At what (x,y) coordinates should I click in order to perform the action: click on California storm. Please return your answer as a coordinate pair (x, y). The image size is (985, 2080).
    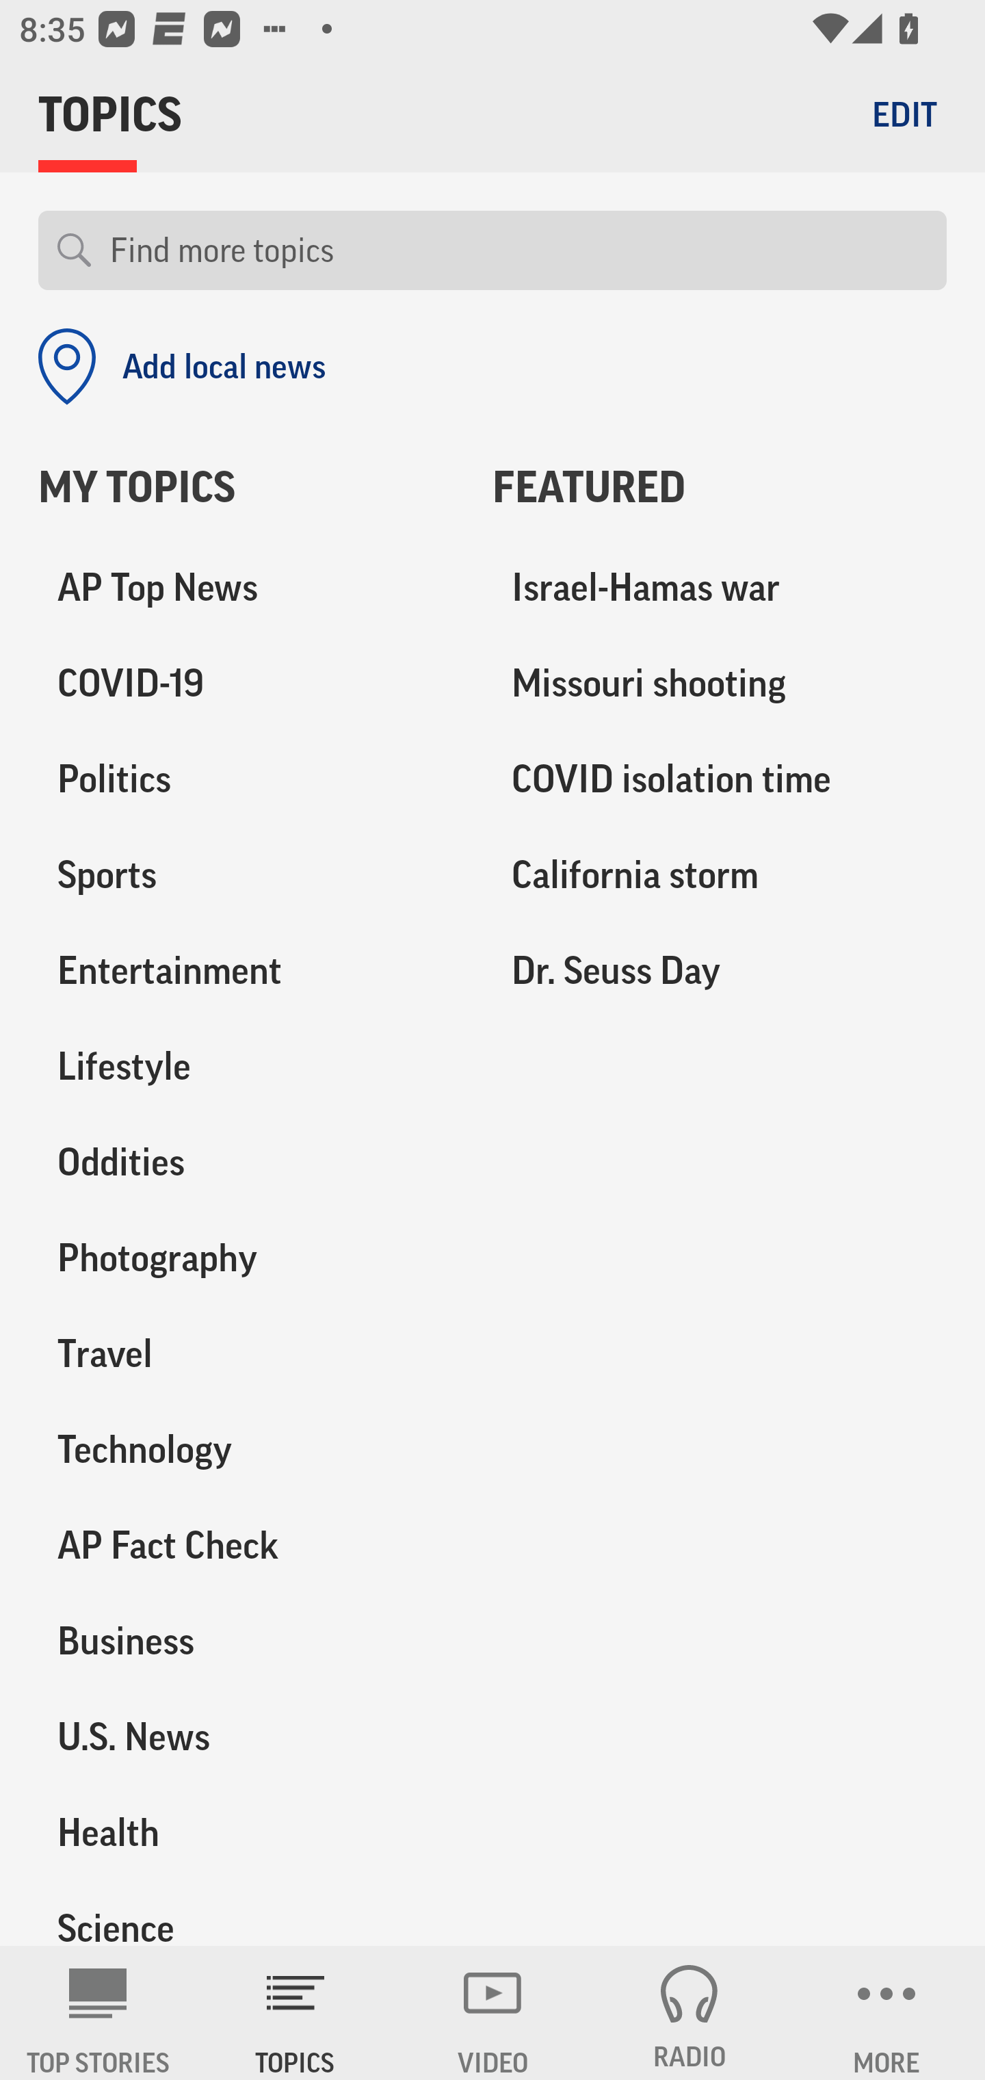
    Looking at the image, I should click on (720, 875).